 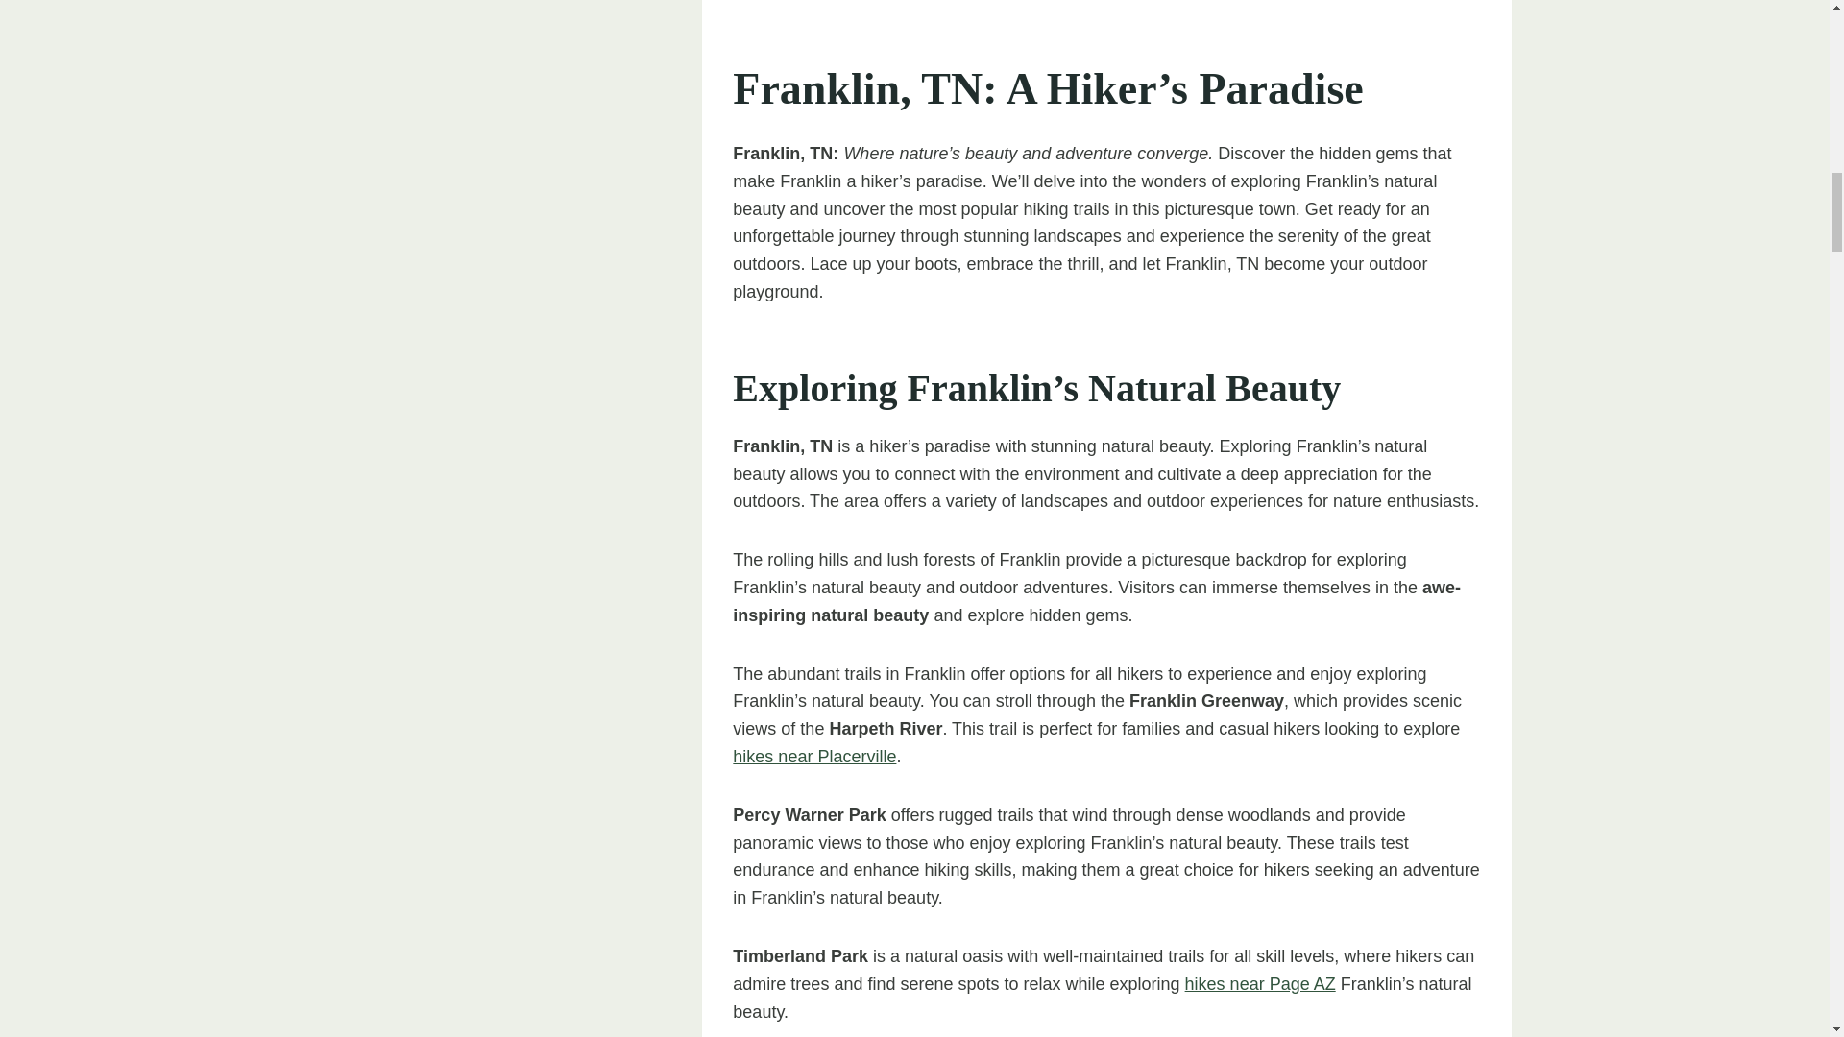 I want to click on hikes near Placerville, so click(x=814, y=757).